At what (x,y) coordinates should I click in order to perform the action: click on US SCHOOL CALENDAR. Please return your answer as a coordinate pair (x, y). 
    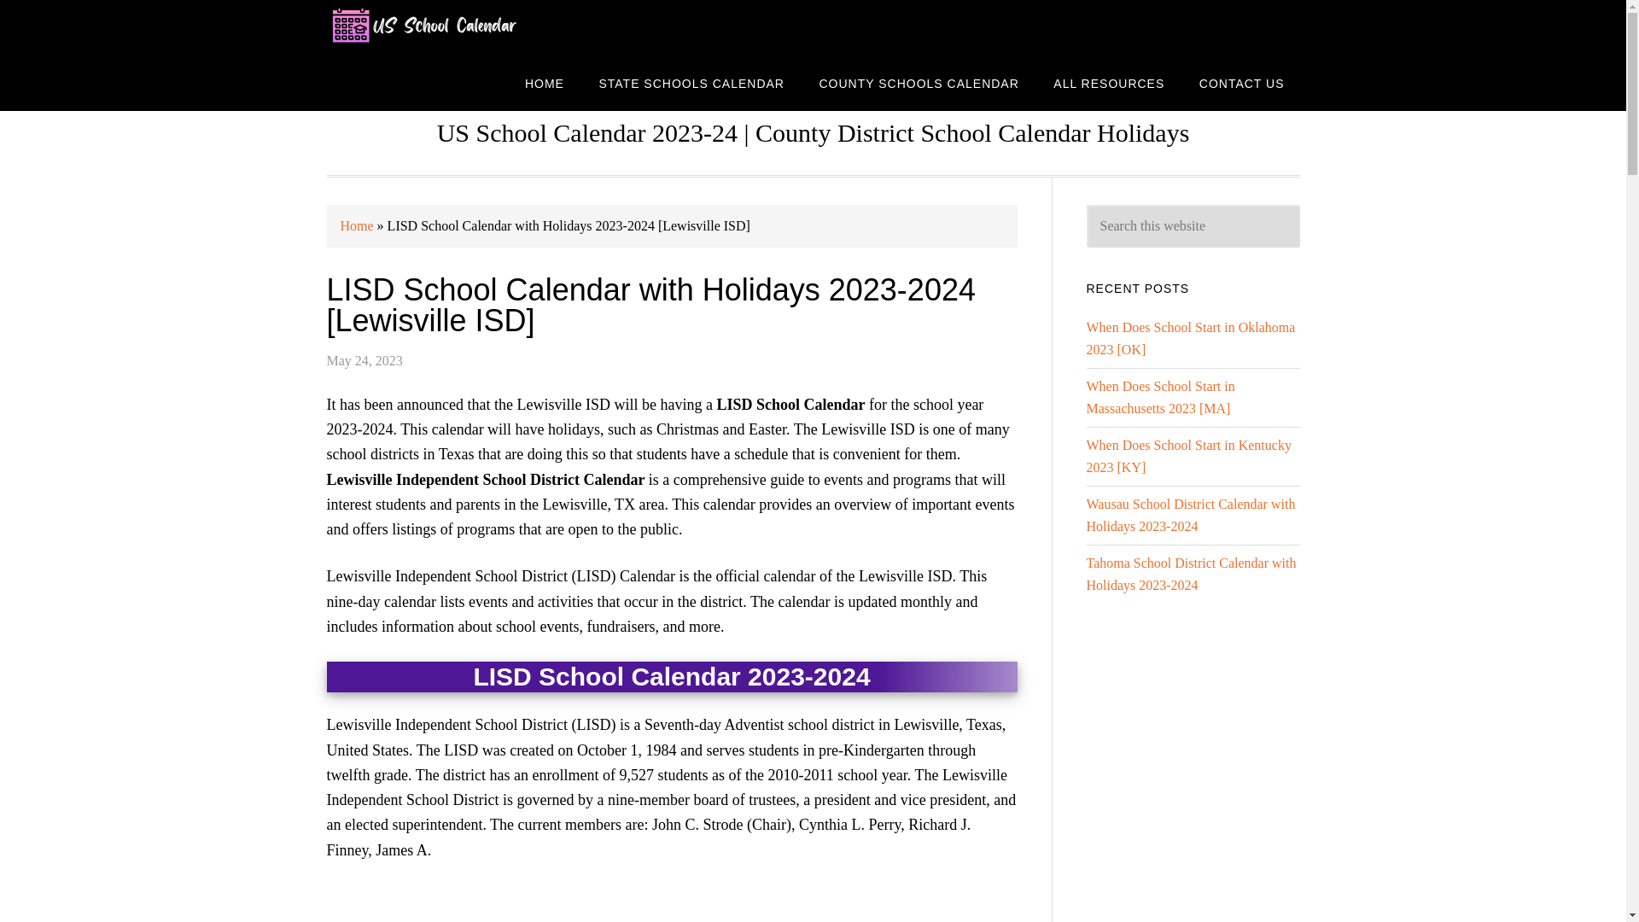
    Looking at the image, I should click on (463, 27).